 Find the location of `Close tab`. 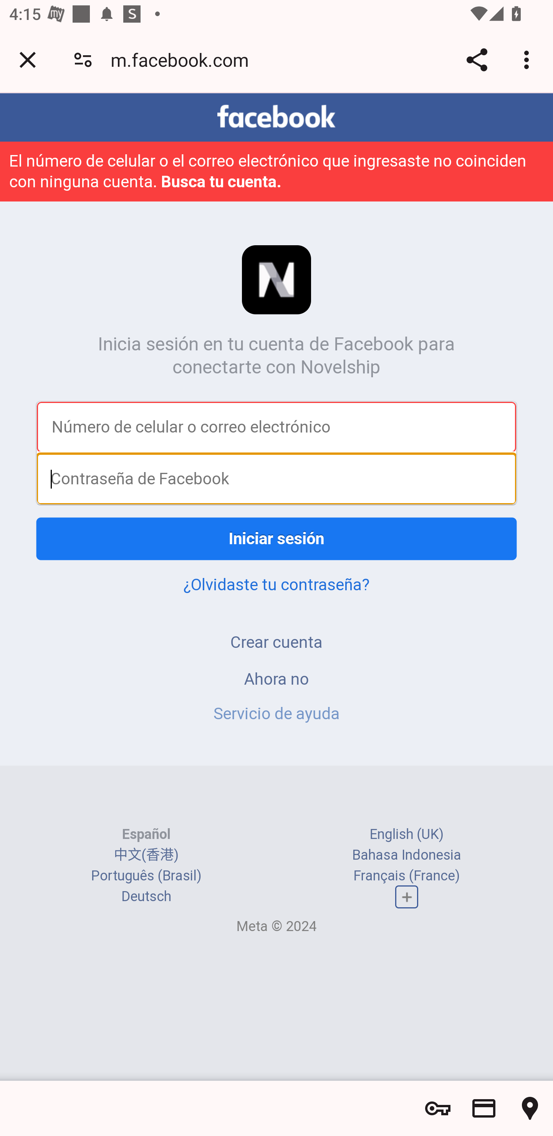

Close tab is located at coordinates (28, 59).